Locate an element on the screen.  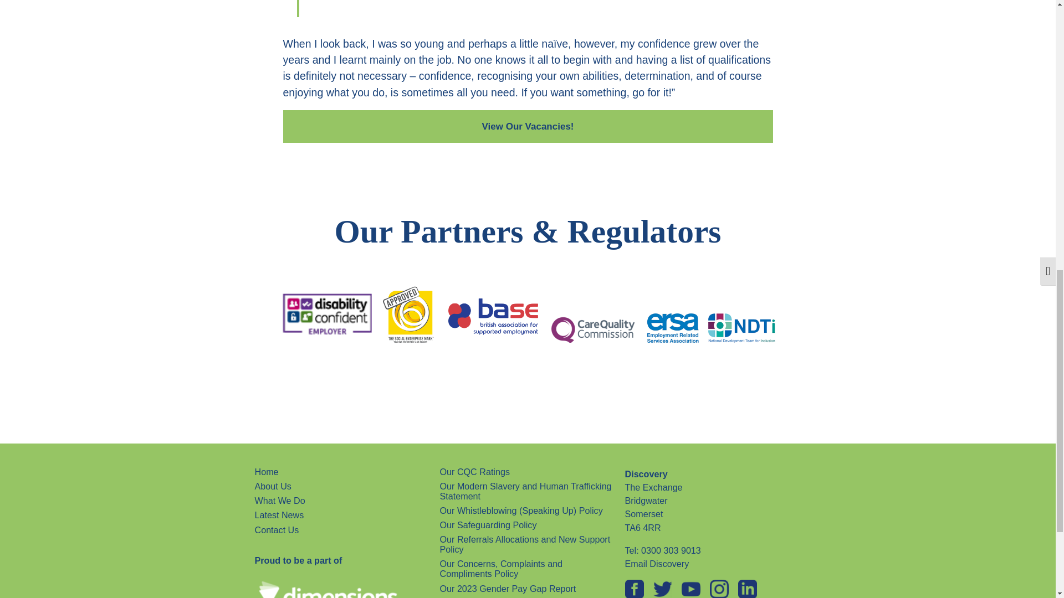
Contact Us is located at coordinates (277, 530).